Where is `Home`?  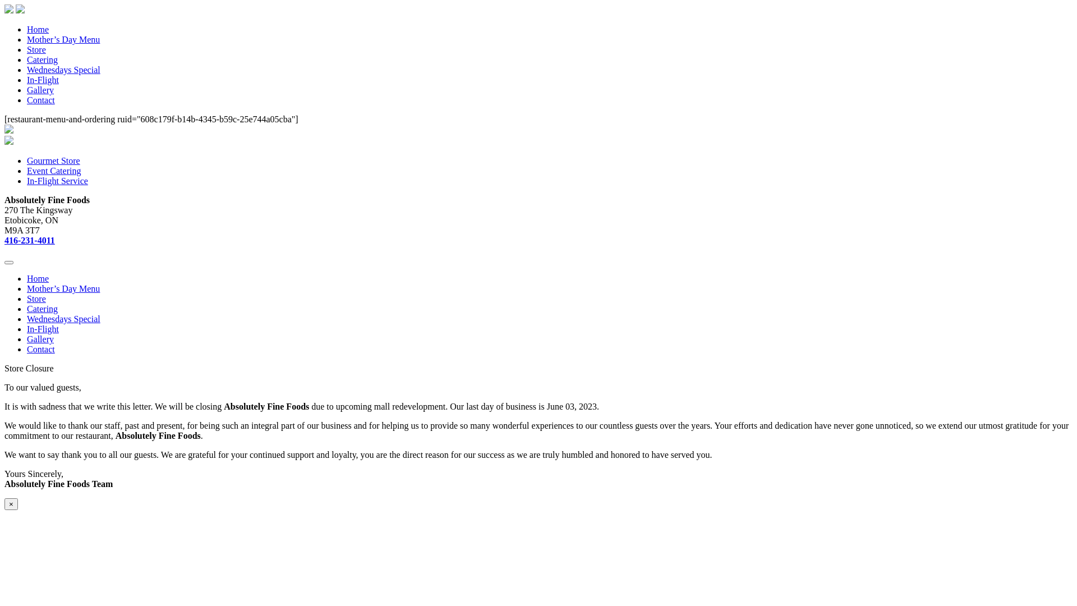 Home is located at coordinates (38, 278).